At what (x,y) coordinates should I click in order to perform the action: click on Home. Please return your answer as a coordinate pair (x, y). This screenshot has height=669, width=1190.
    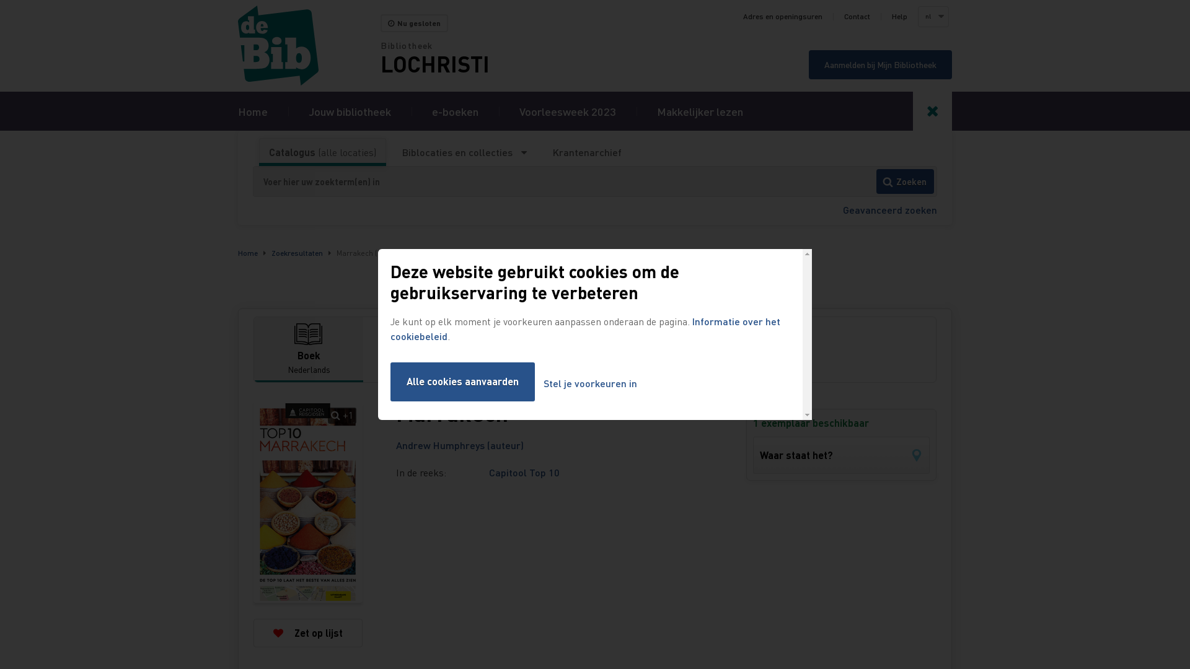
    Looking at the image, I should click on (309, 46).